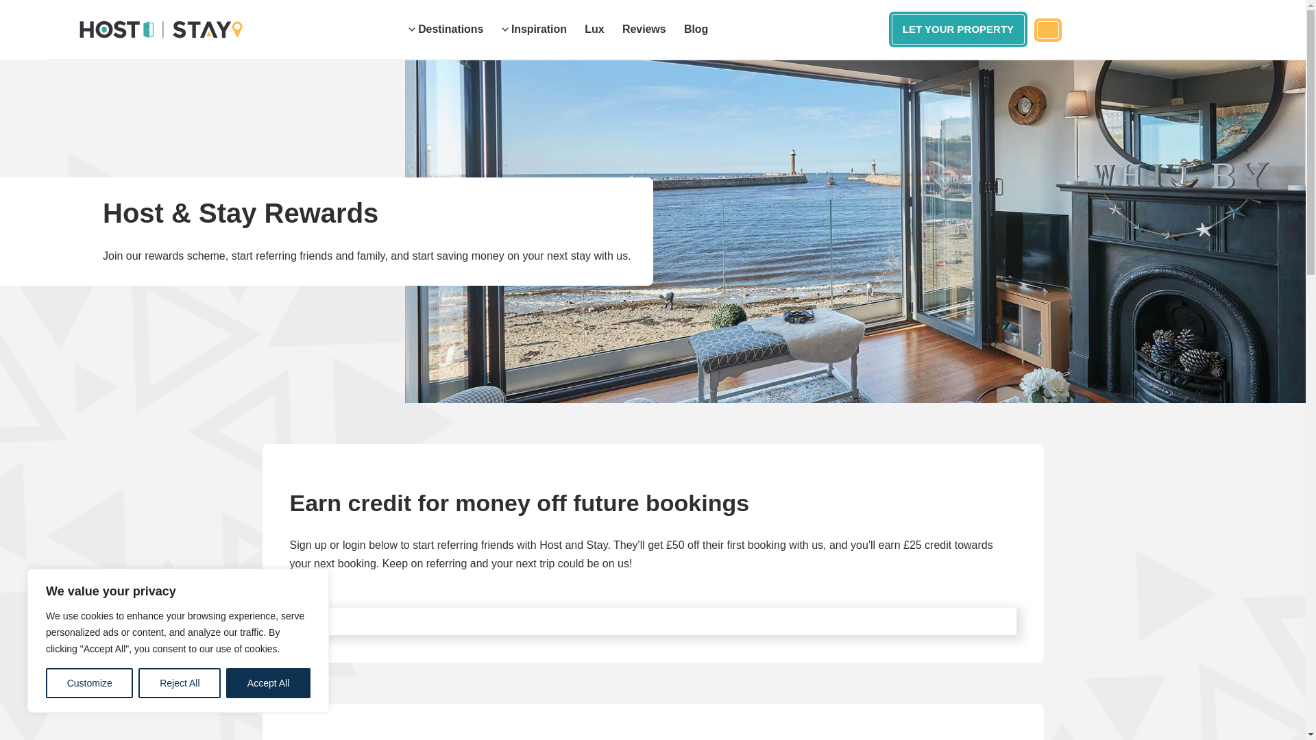  What do you see at coordinates (269, 683) in the screenshot?
I see `Accept All` at bounding box center [269, 683].